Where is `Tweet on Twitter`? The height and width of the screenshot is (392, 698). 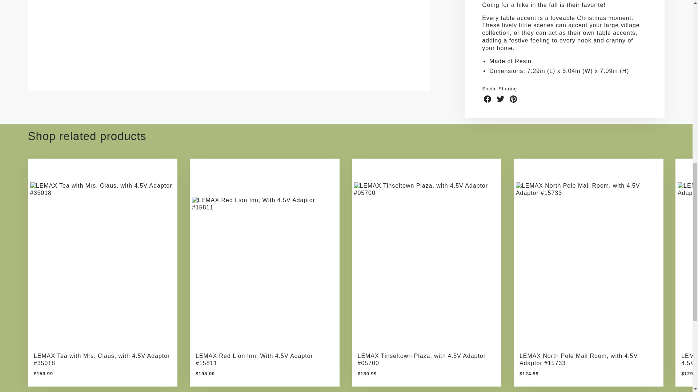 Tweet on Twitter is located at coordinates (500, 99).